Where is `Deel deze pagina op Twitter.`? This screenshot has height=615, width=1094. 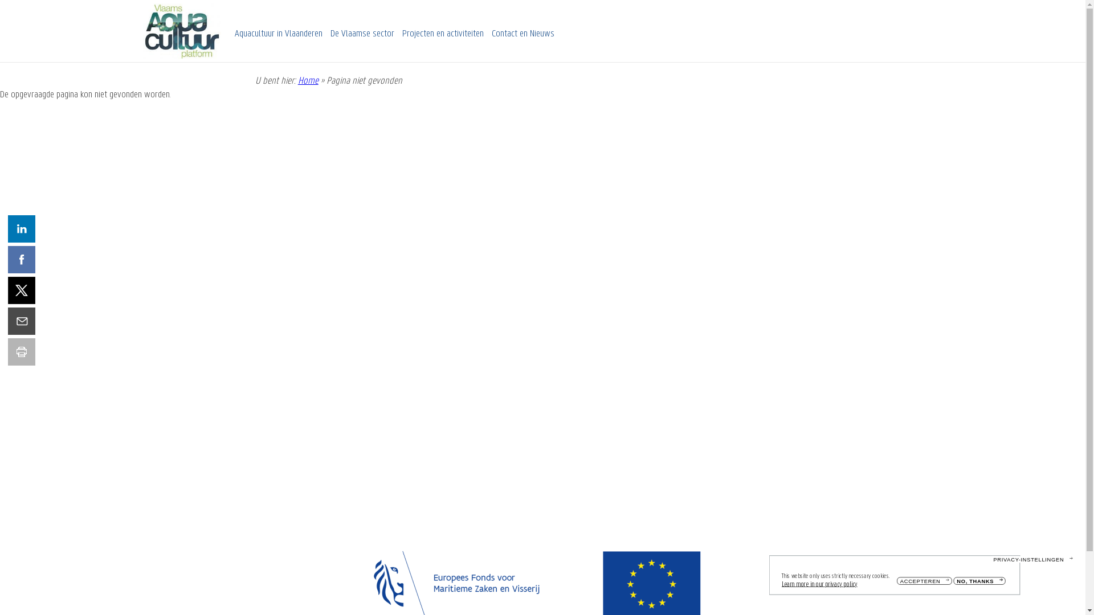
Deel deze pagina op Twitter. is located at coordinates (22, 290).